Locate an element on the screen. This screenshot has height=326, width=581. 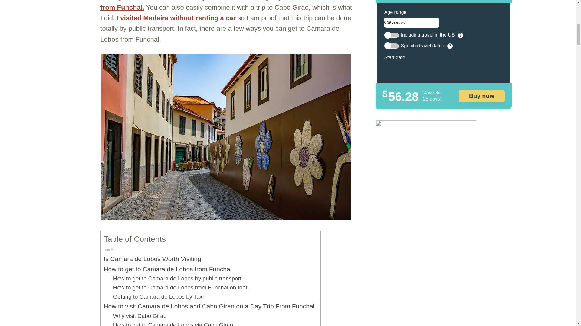
Is Camara de Lobos Worth Visiting is located at coordinates (152, 259).